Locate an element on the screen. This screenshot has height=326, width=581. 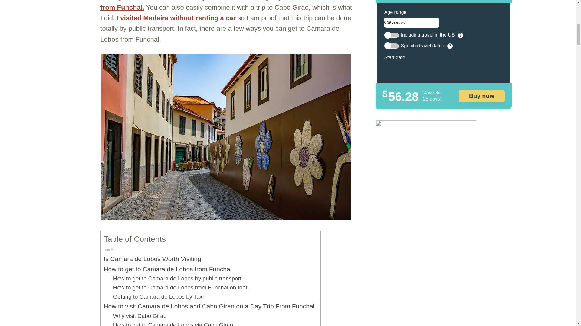
Is Camara de Lobos Worth Visiting is located at coordinates (152, 259).